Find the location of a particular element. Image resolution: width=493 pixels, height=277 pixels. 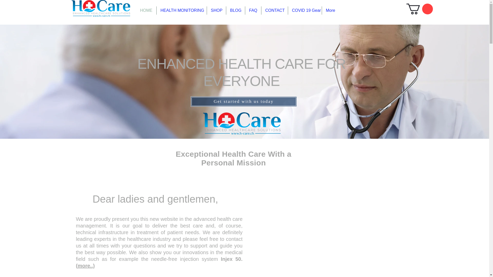

HOME is located at coordinates (146, 10).